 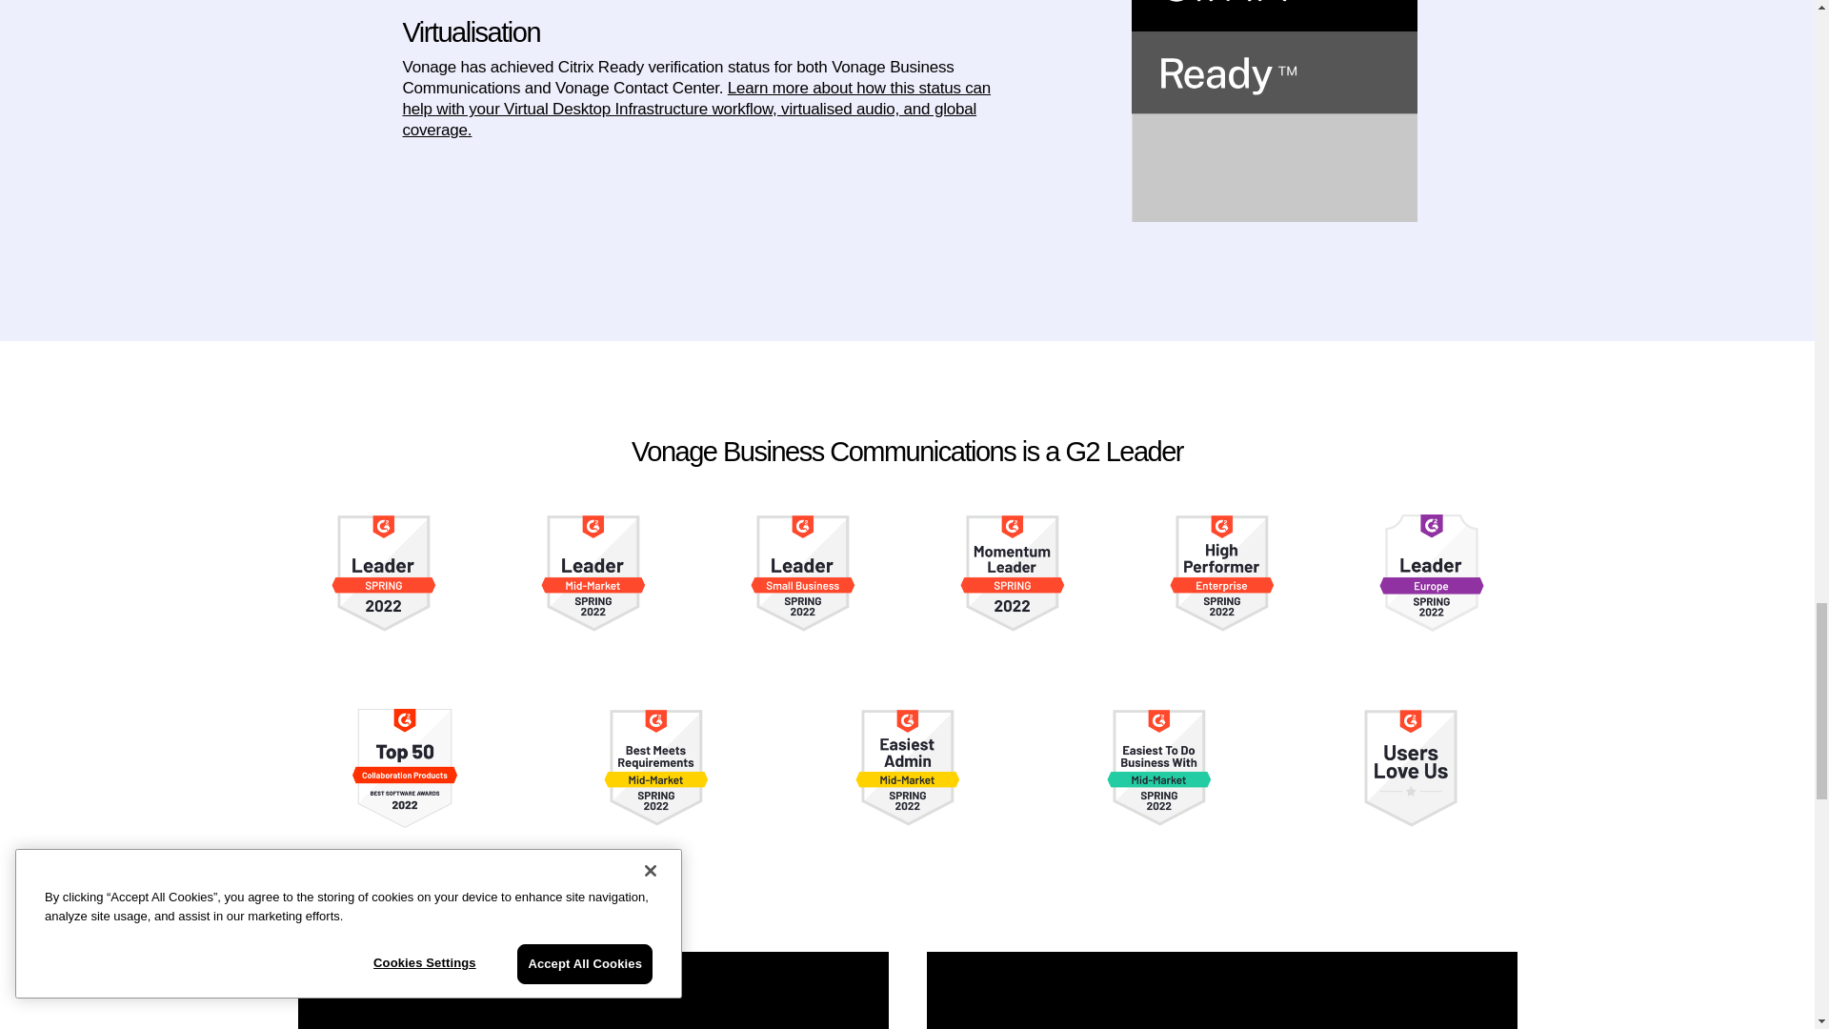 What do you see at coordinates (1275, 111) in the screenshot?
I see `Citrix Ready logo` at bounding box center [1275, 111].